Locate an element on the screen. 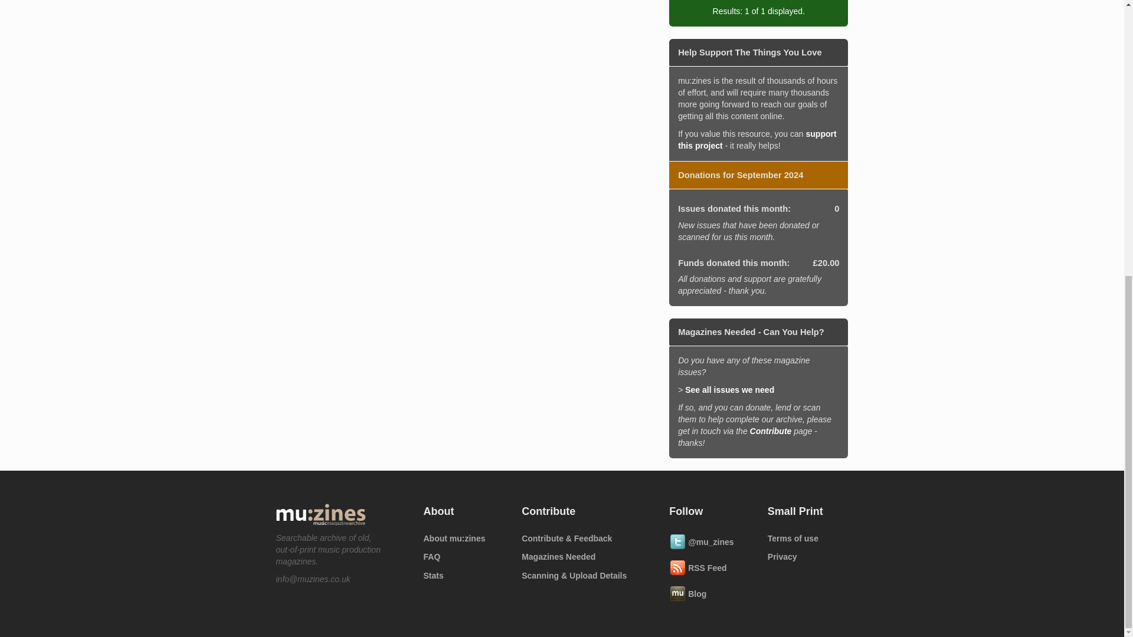 The height and width of the screenshot is (637, 1133). See all issues we need is located at coordinates (729, 389).